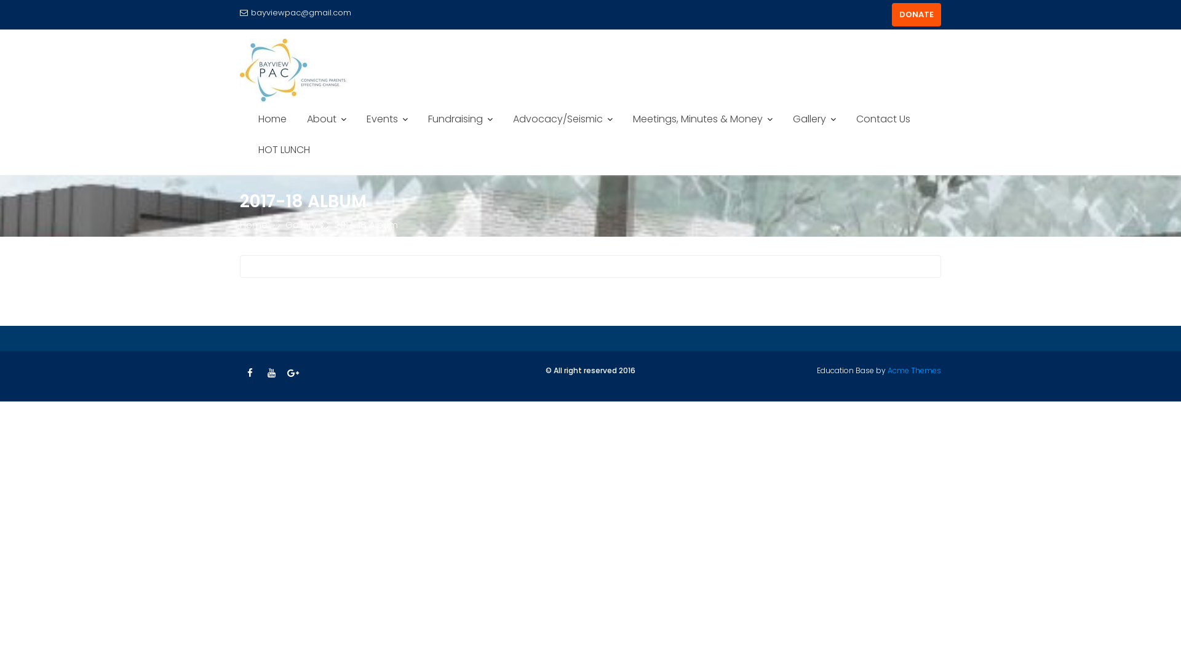  Describe the element at coordinates (914, 370) in the screenshot. I see `Acme Themes` at that location.